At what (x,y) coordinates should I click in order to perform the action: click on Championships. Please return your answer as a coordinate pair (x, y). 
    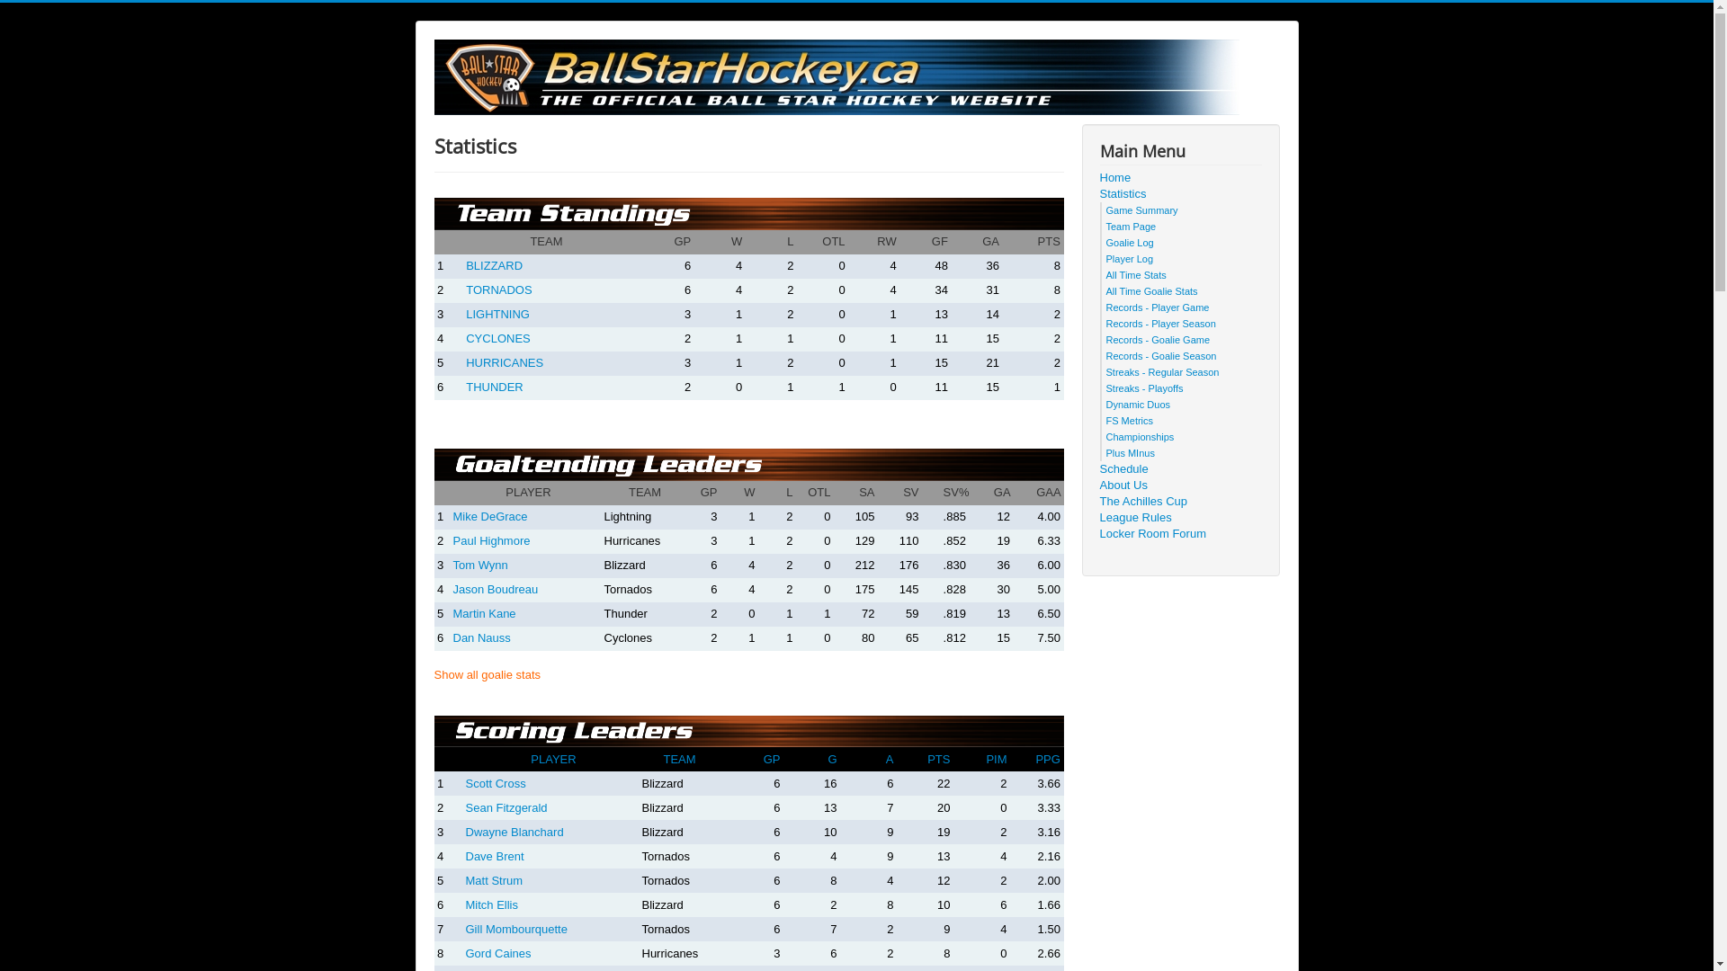
    Looking at the image, I should click on (1141, 437).